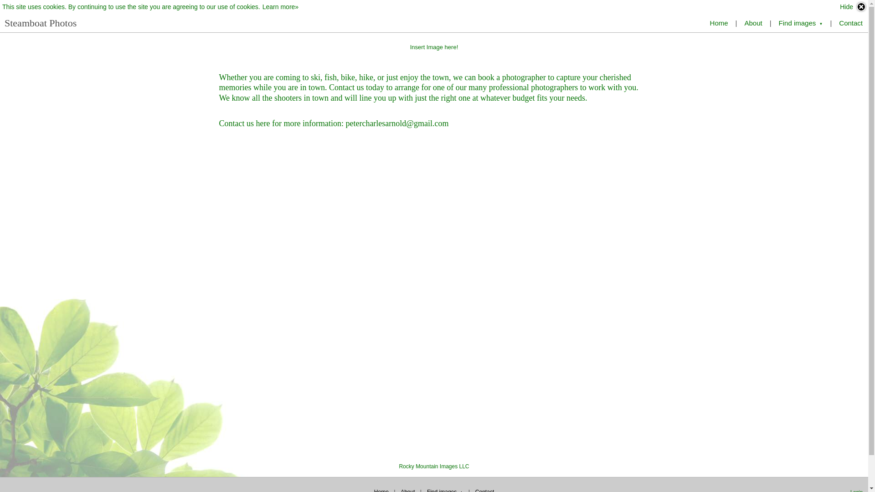 The width and height of the screenshot is (875, 492). Describe the element at coordinates (719, 23) in the screenshot. I see `Home` at that location.